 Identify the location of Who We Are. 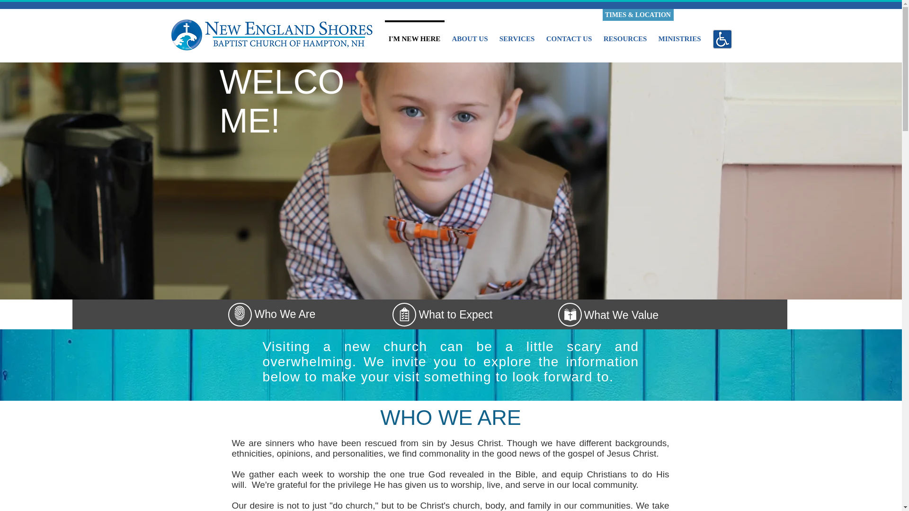
(285, 314).